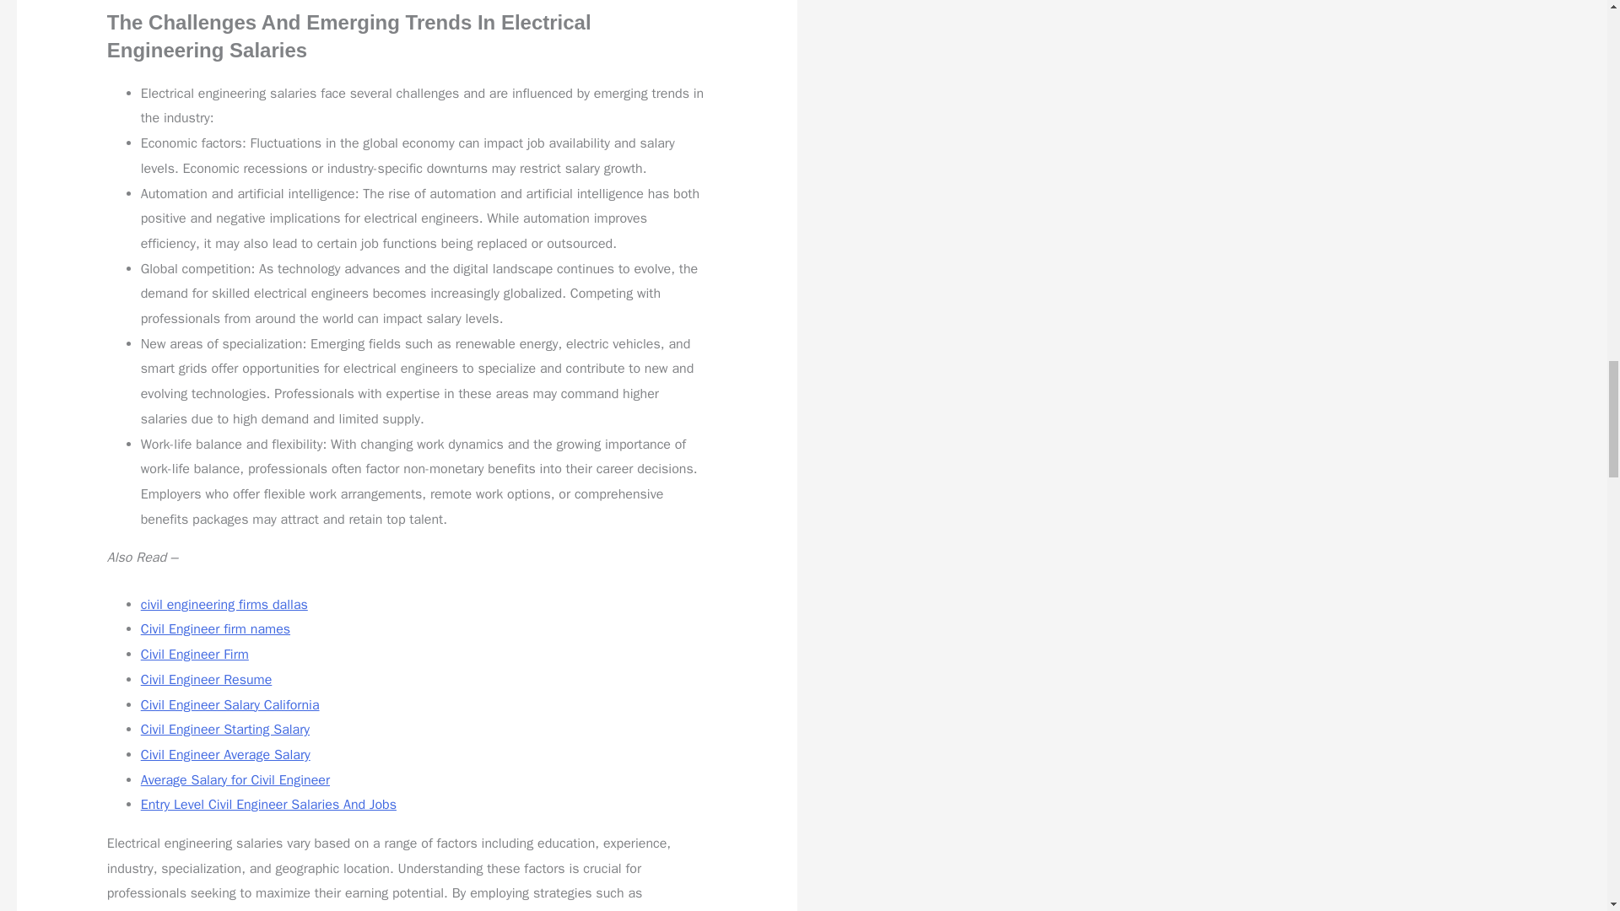 Image resolution: width=1620 pixels, height=911 pixels. What do you see at coordinates (226, 754) in the screenshot?
I see `Civil Engineer Average Salary` at bounding box center [226, 754].